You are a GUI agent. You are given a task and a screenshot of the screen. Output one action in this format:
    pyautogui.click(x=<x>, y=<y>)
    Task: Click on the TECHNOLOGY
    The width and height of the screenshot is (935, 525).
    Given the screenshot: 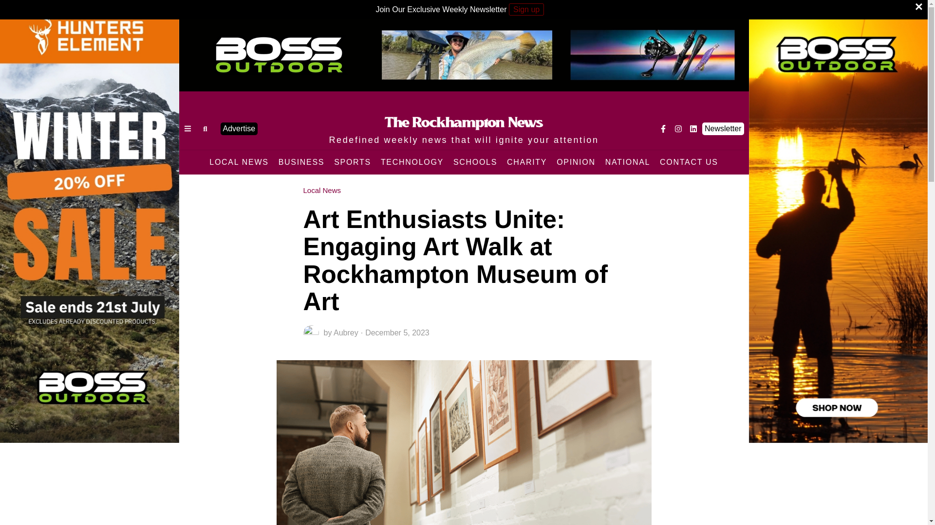 What is the action you would take?
    pyautogui.click(x=412, y=162)
    